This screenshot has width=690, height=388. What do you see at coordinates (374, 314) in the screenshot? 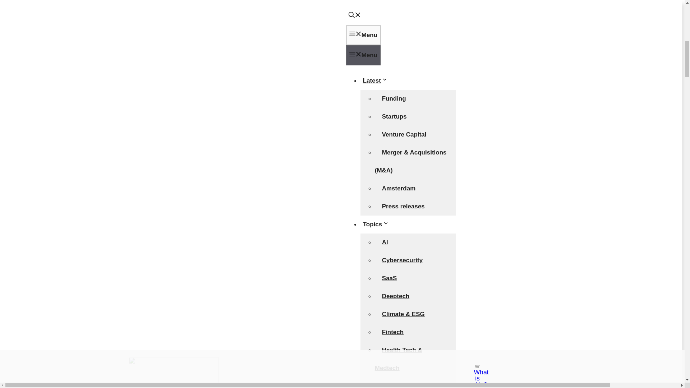
I see `Work` at bounding box center [374, 314].